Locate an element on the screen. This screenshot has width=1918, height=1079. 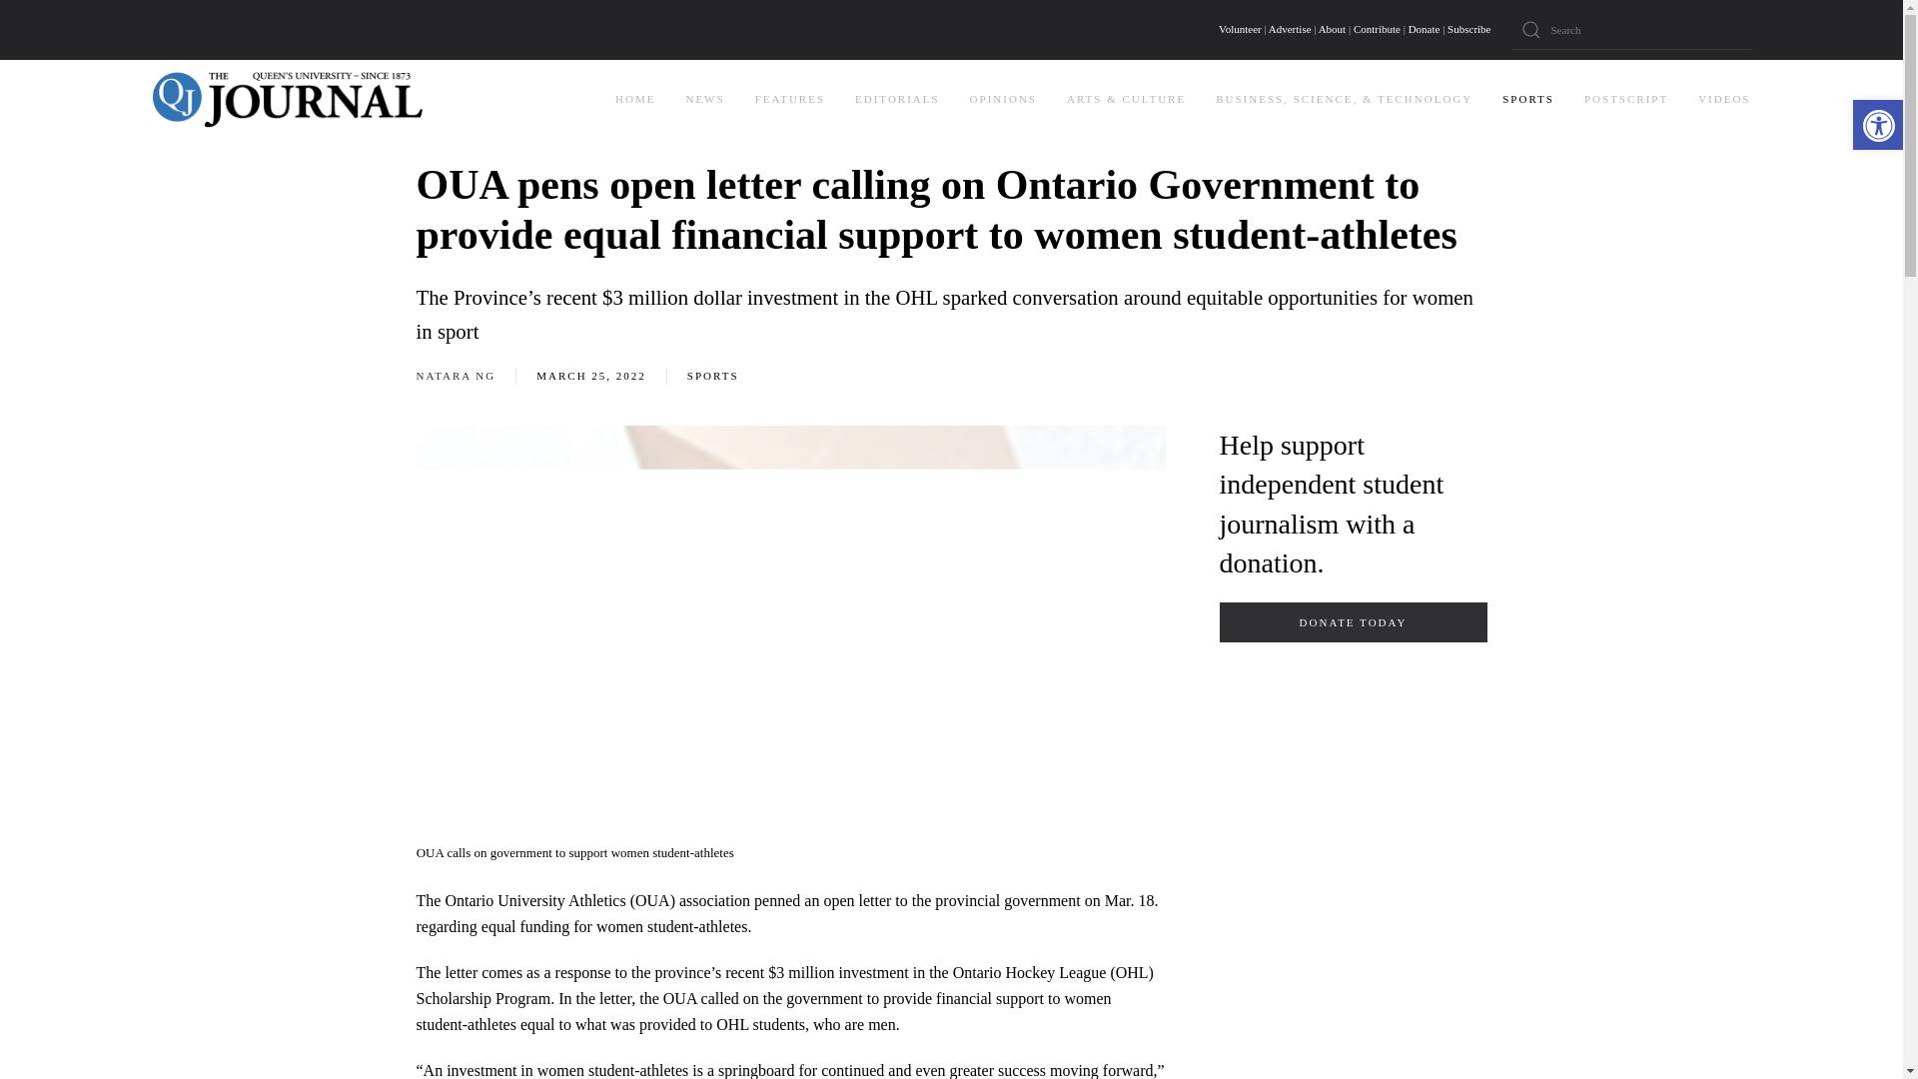
Advertise is located at coordinates (1290, 28).